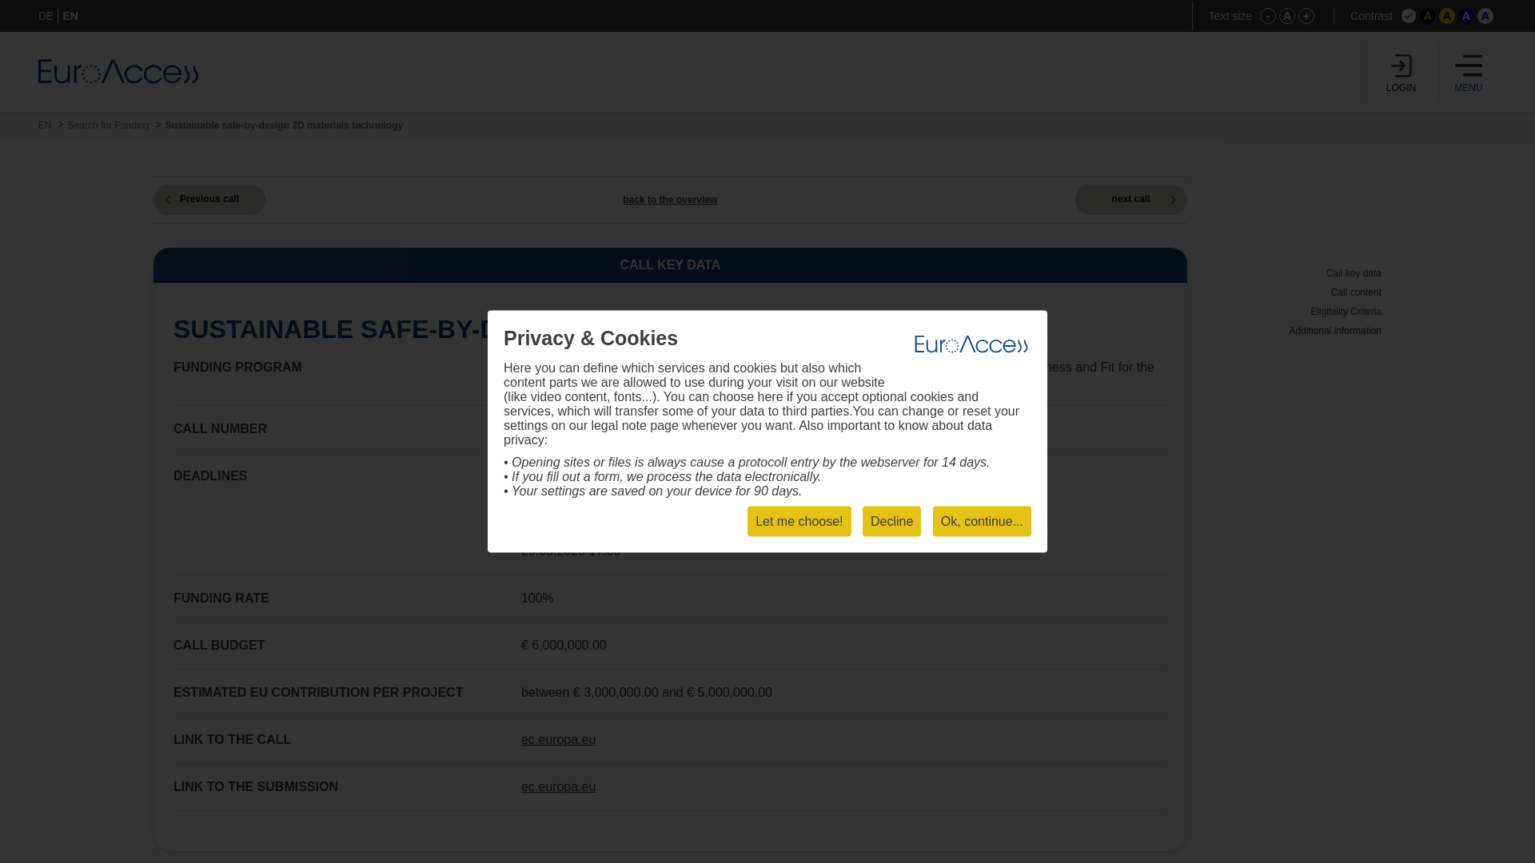 The height and width of the screenshot is (863, 1535). Describe the element at coordinates (108, 125) in the screenshot. I see `Search for Funding` at that location.